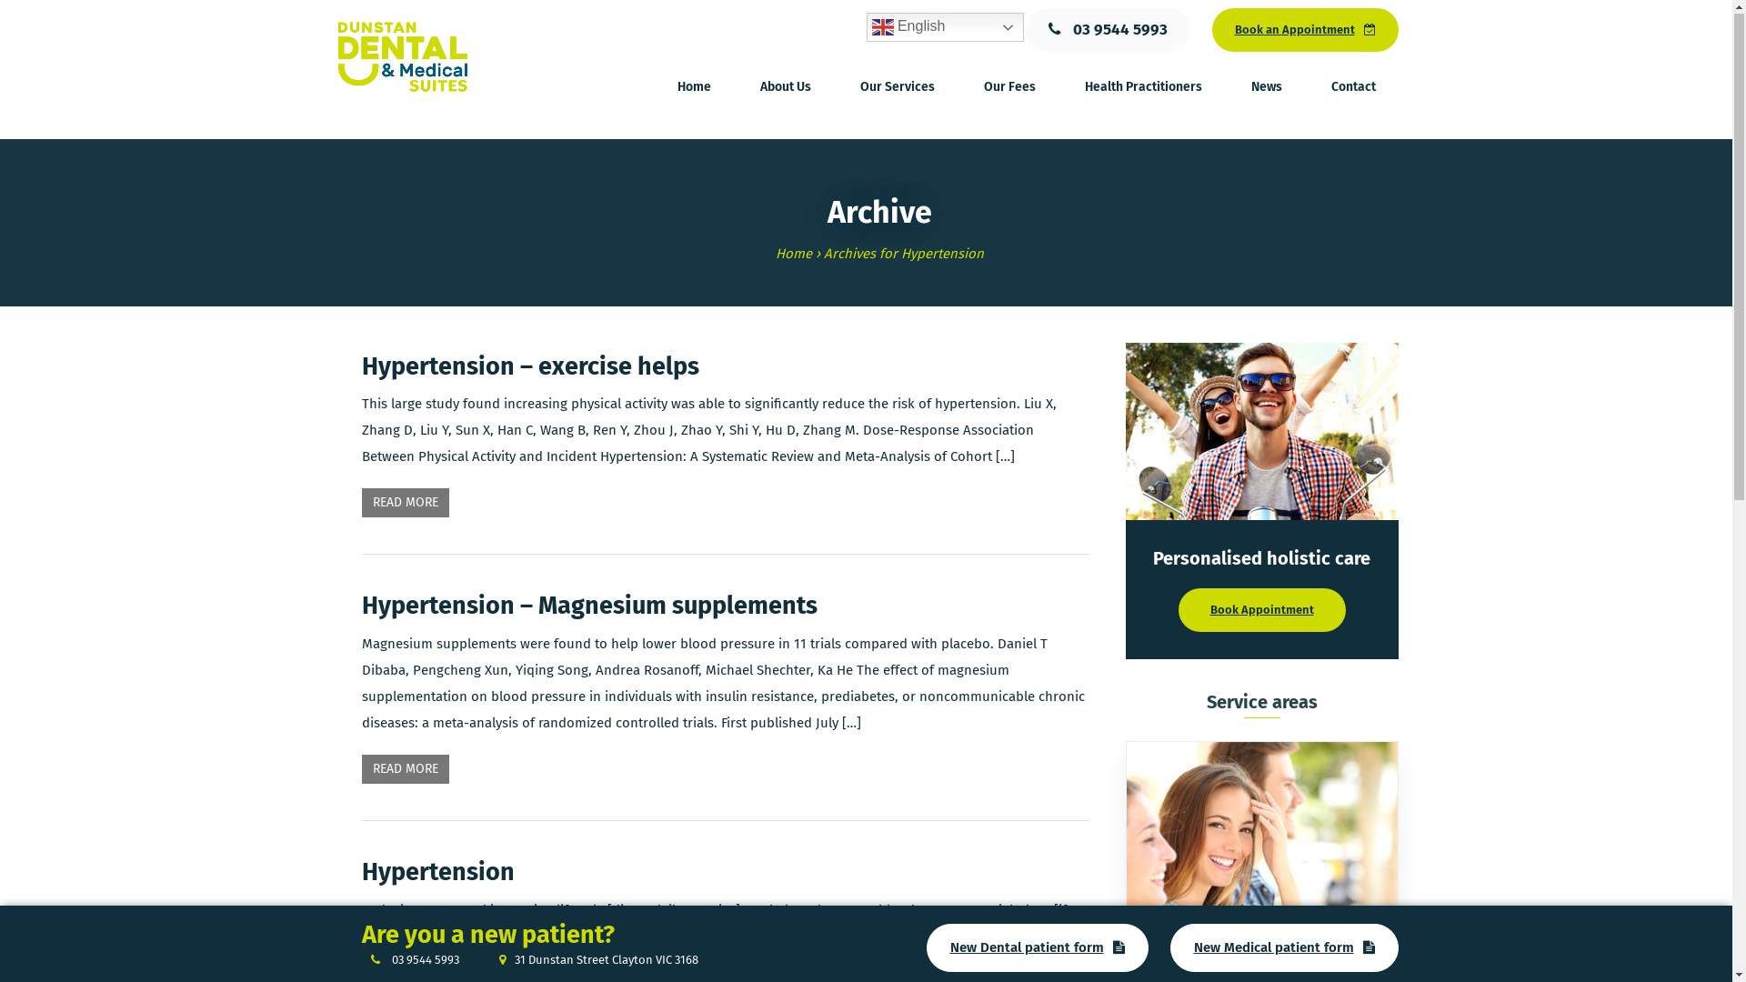 This screenshot has width=1746, height=982. I want to click on Contact, so click(1353, 89).